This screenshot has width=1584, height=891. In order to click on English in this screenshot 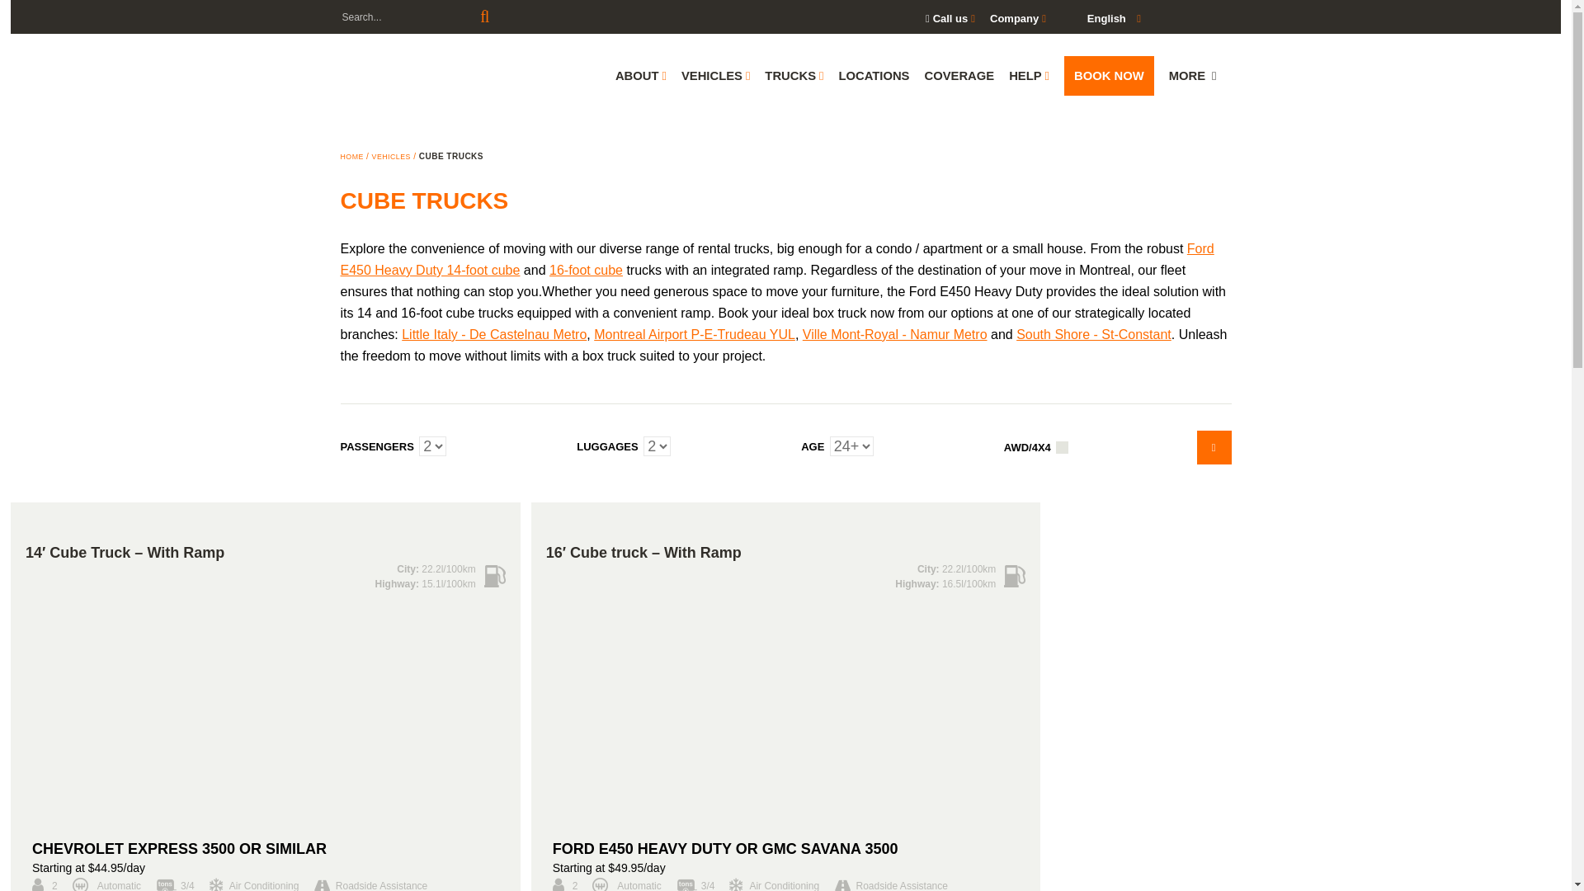, I will do `click(1097, 17)`.